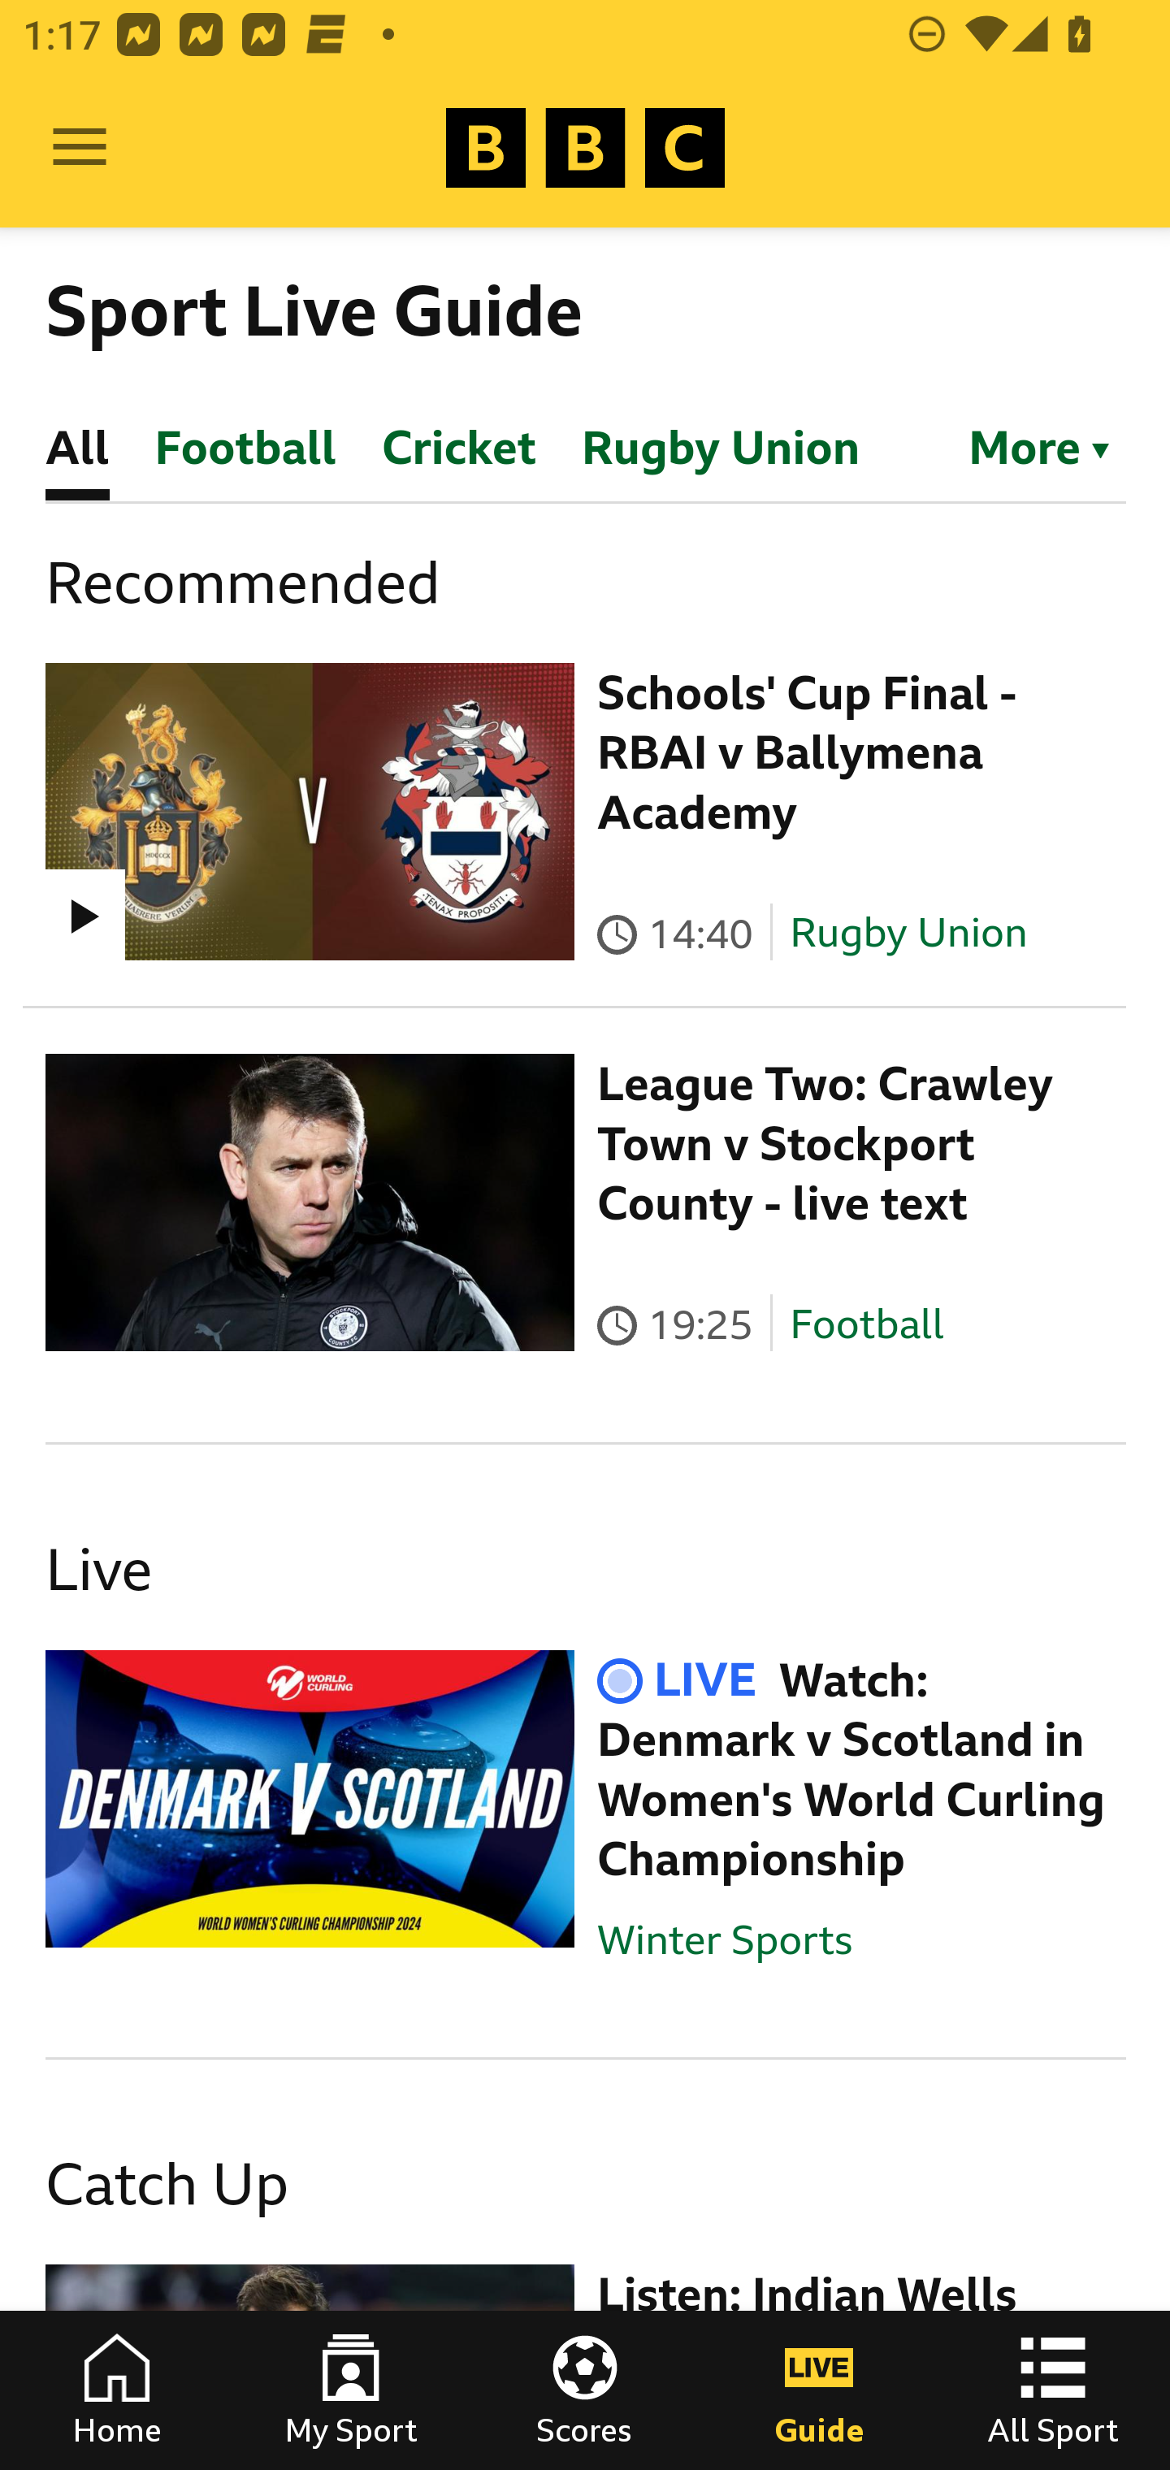  I want to click on Schools' Cup Final - RBAI v Ballymena Academy, so click(807, 752).